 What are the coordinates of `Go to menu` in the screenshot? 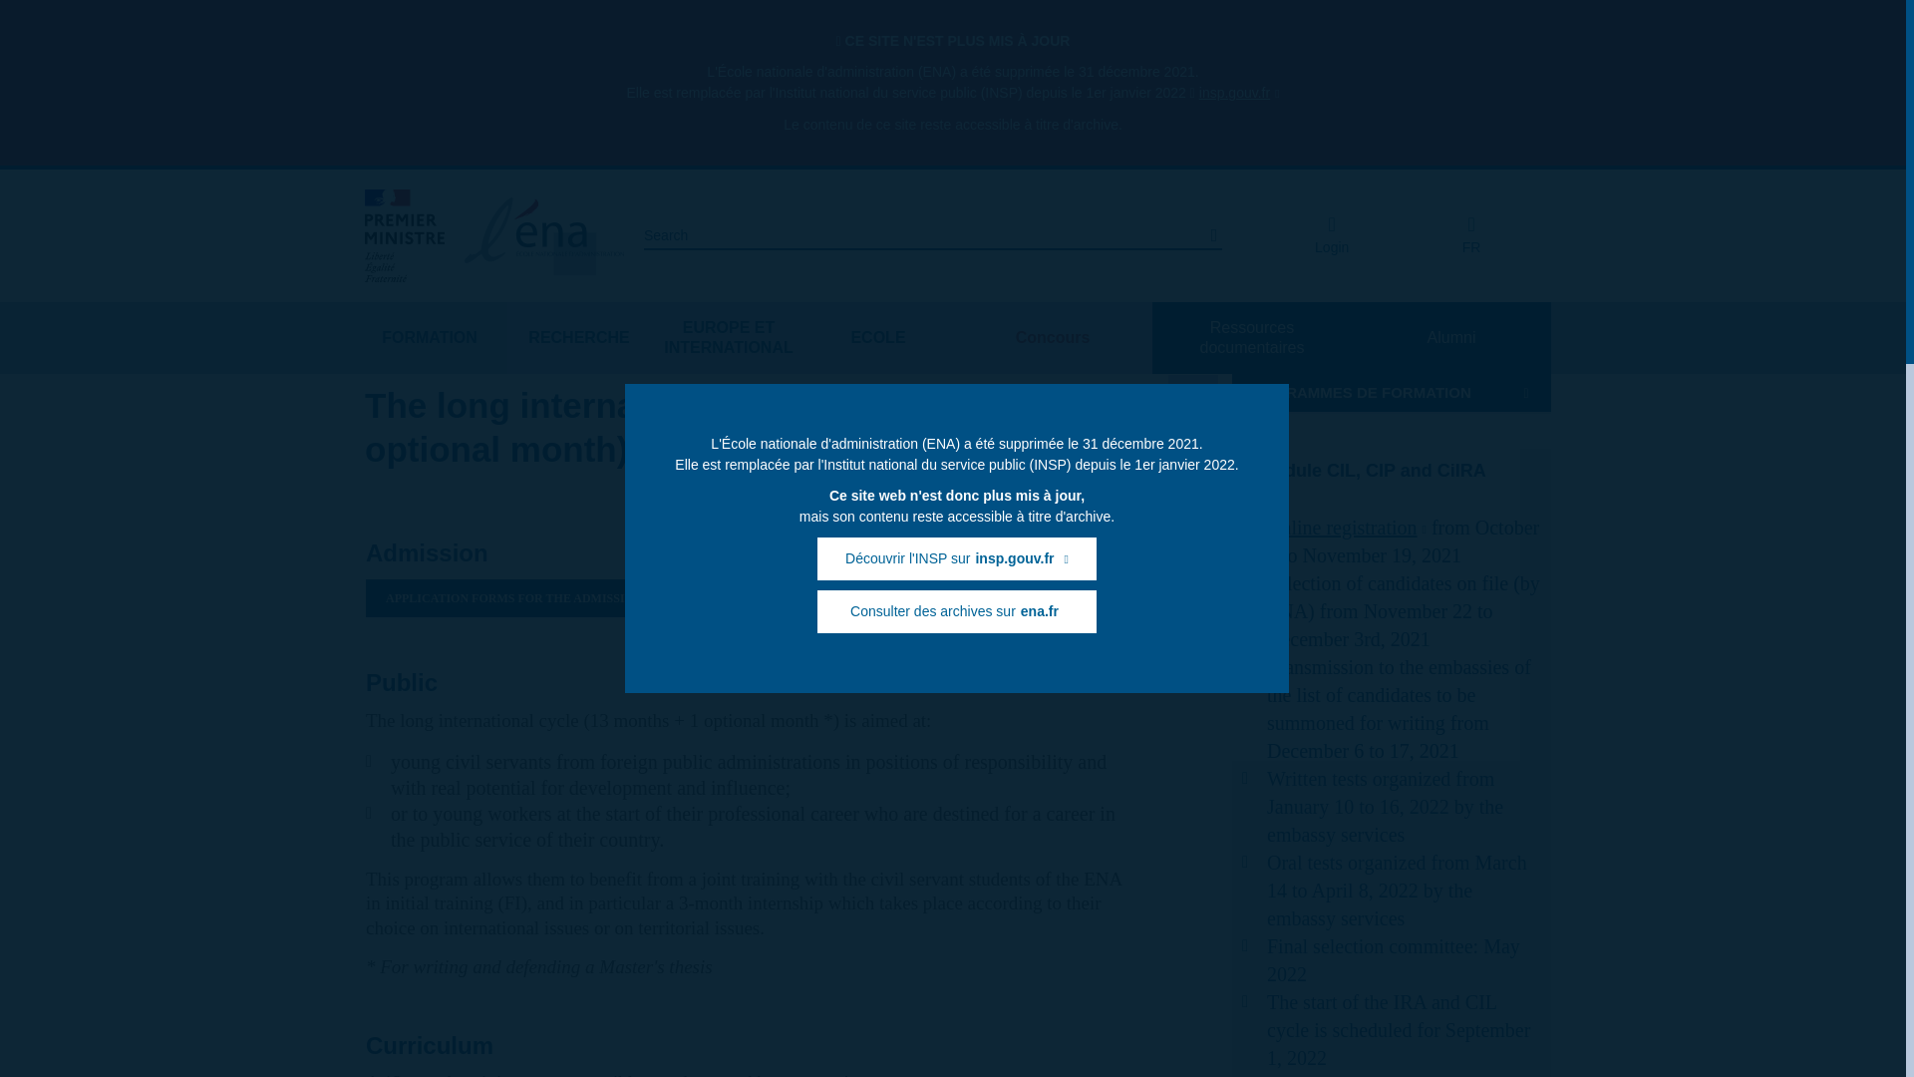 It's located at (409, 196).